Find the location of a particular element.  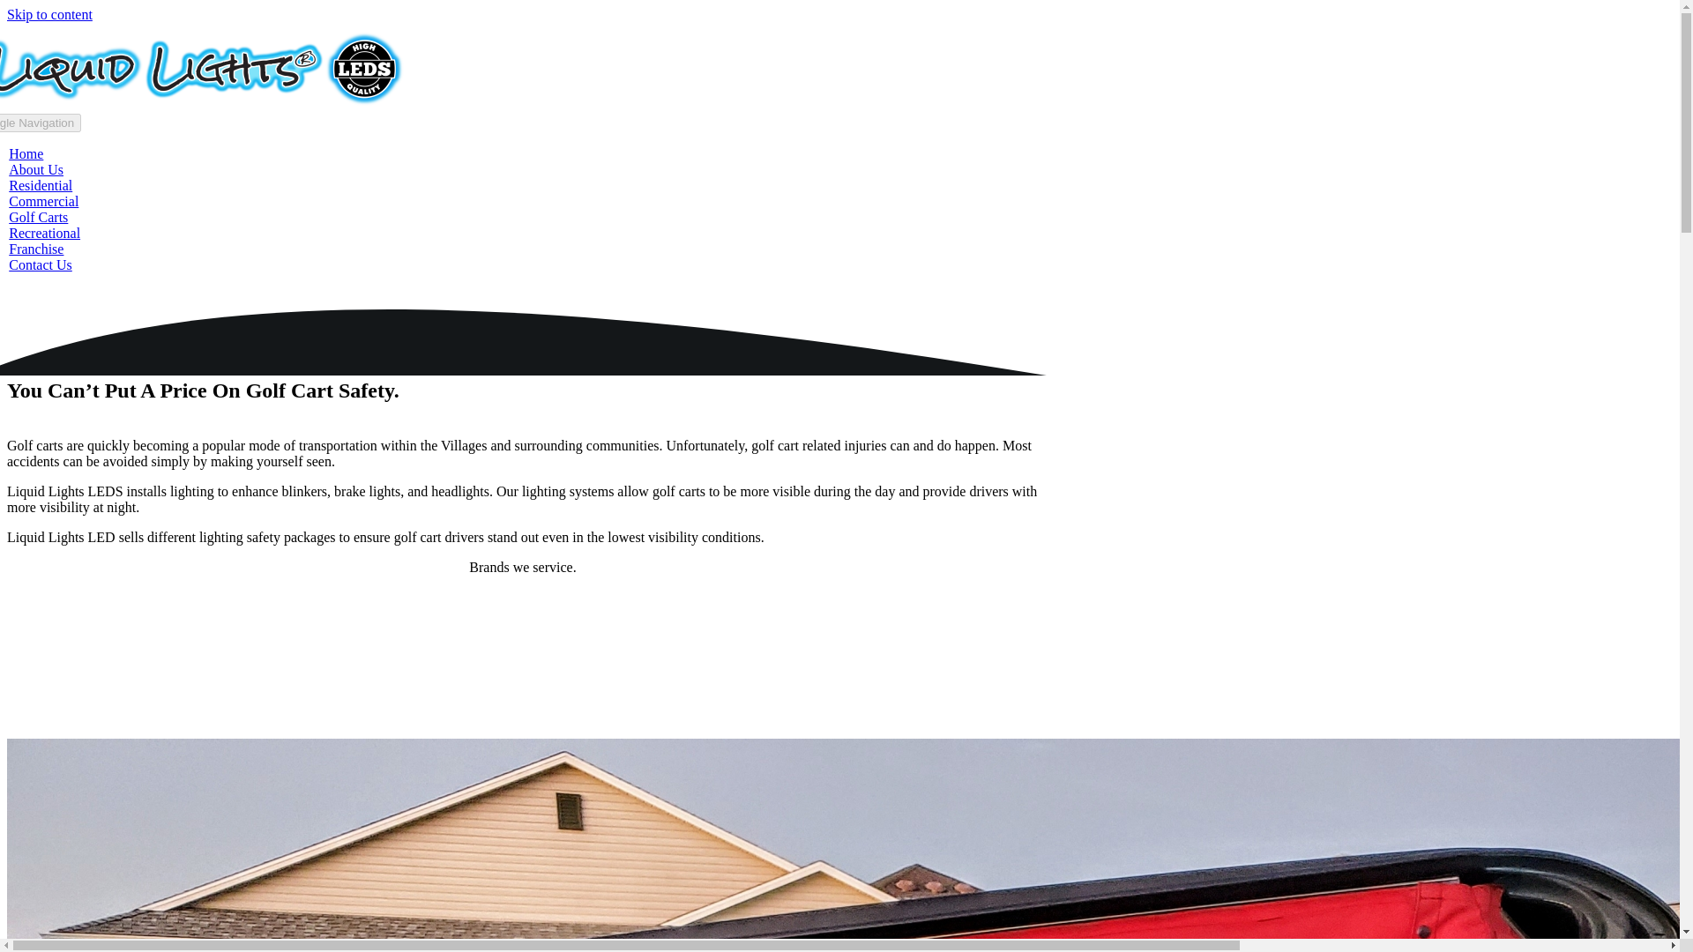

Recreational is located at coordinates (44, 233).